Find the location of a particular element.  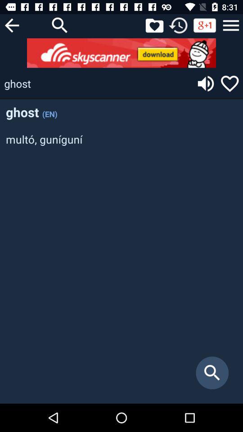

search is located at coordinates (60, 25).